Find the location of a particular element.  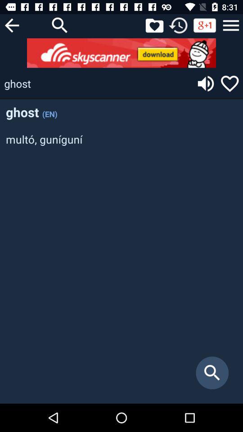

search is located at coordinates (60, 25).